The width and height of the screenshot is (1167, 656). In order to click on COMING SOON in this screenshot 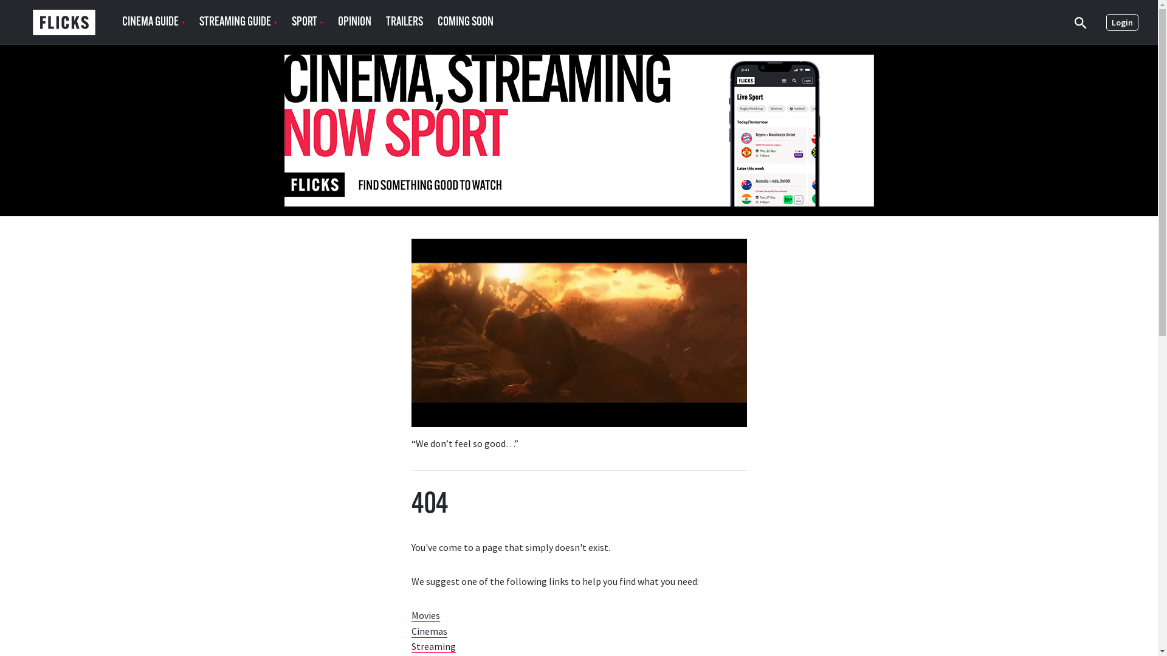, I will do `click(466, 22)`.